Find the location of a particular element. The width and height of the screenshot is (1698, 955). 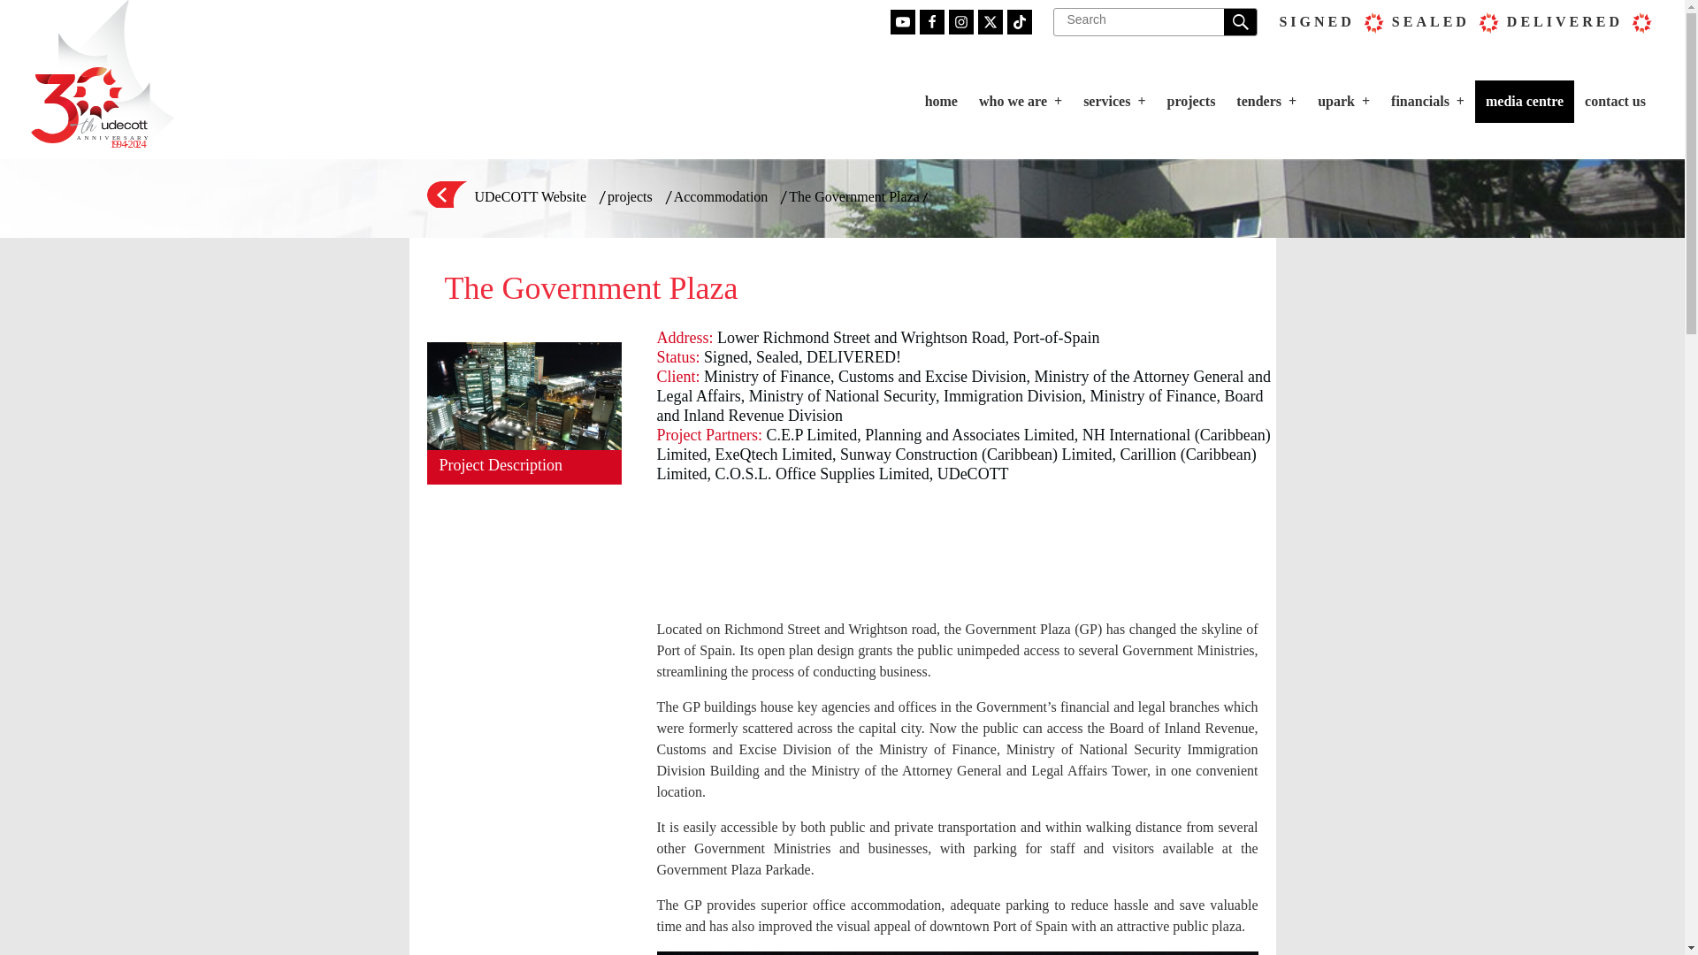

who we are is located at coordinates (1021, 101).